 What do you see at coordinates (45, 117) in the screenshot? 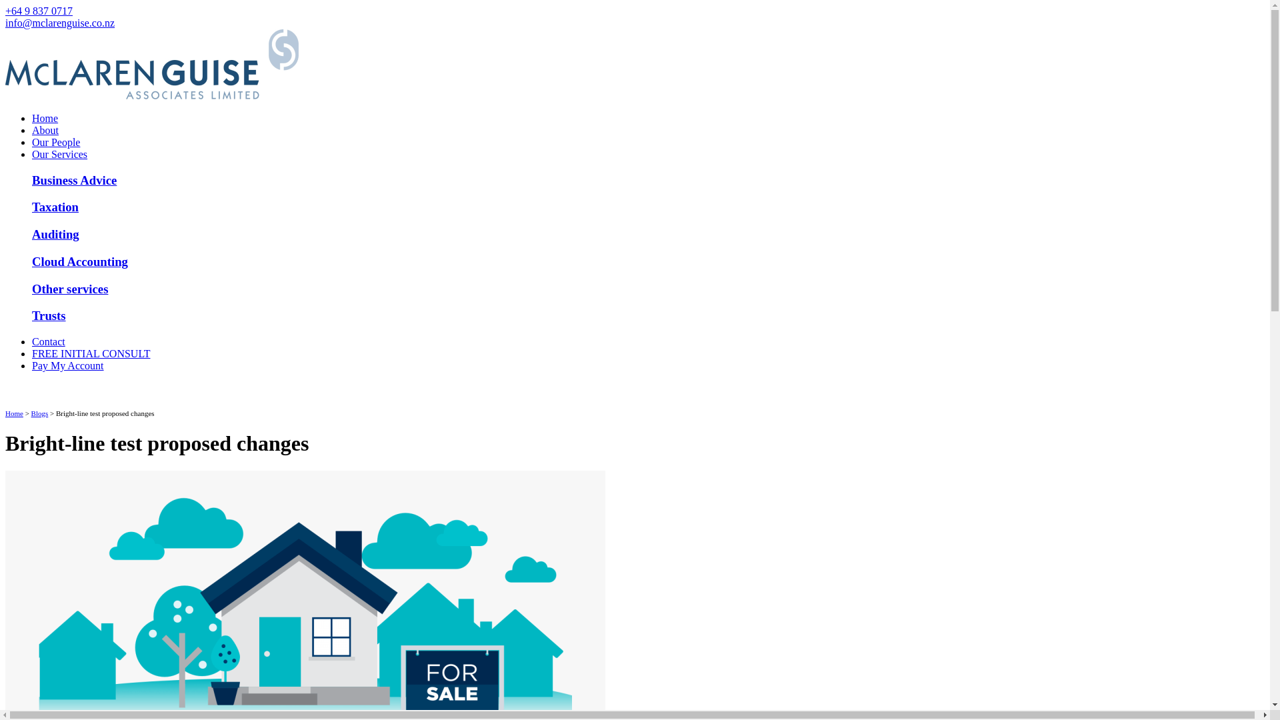
I see `Home` at bounding box center [45, 117].